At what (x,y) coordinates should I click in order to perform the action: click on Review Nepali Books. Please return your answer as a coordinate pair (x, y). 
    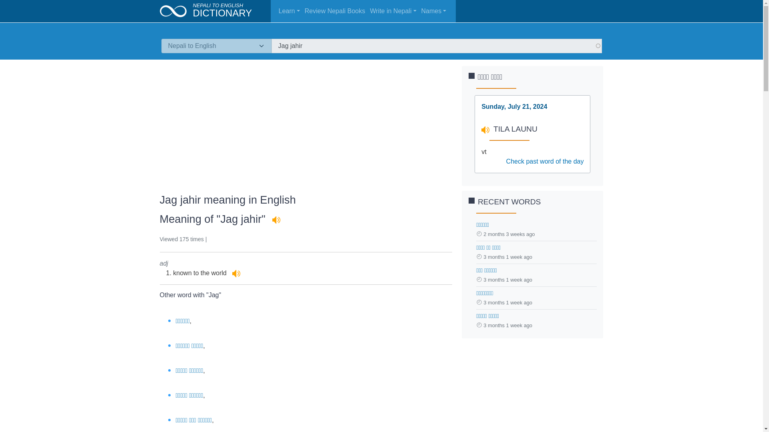
    Looking at the image, I should click on (336, 11).